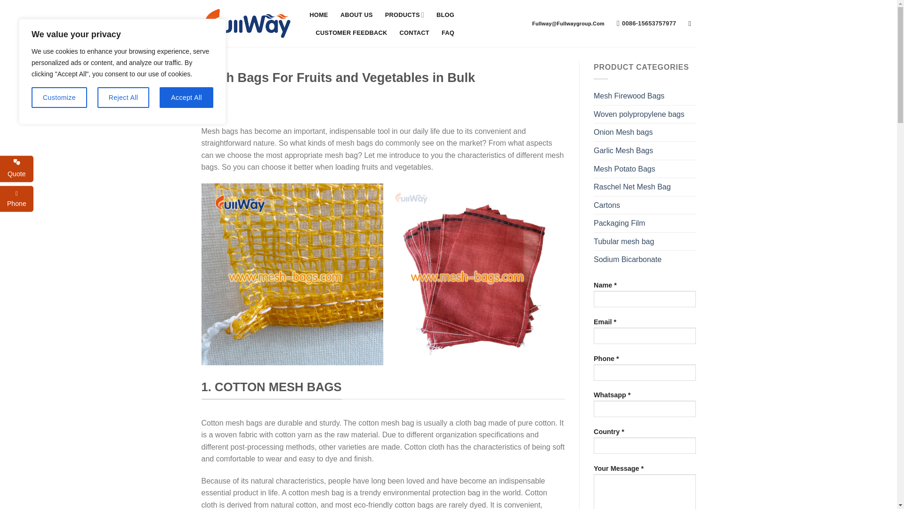  I want to click on CUSTOMER FEEDBACK, so click(351, 33).